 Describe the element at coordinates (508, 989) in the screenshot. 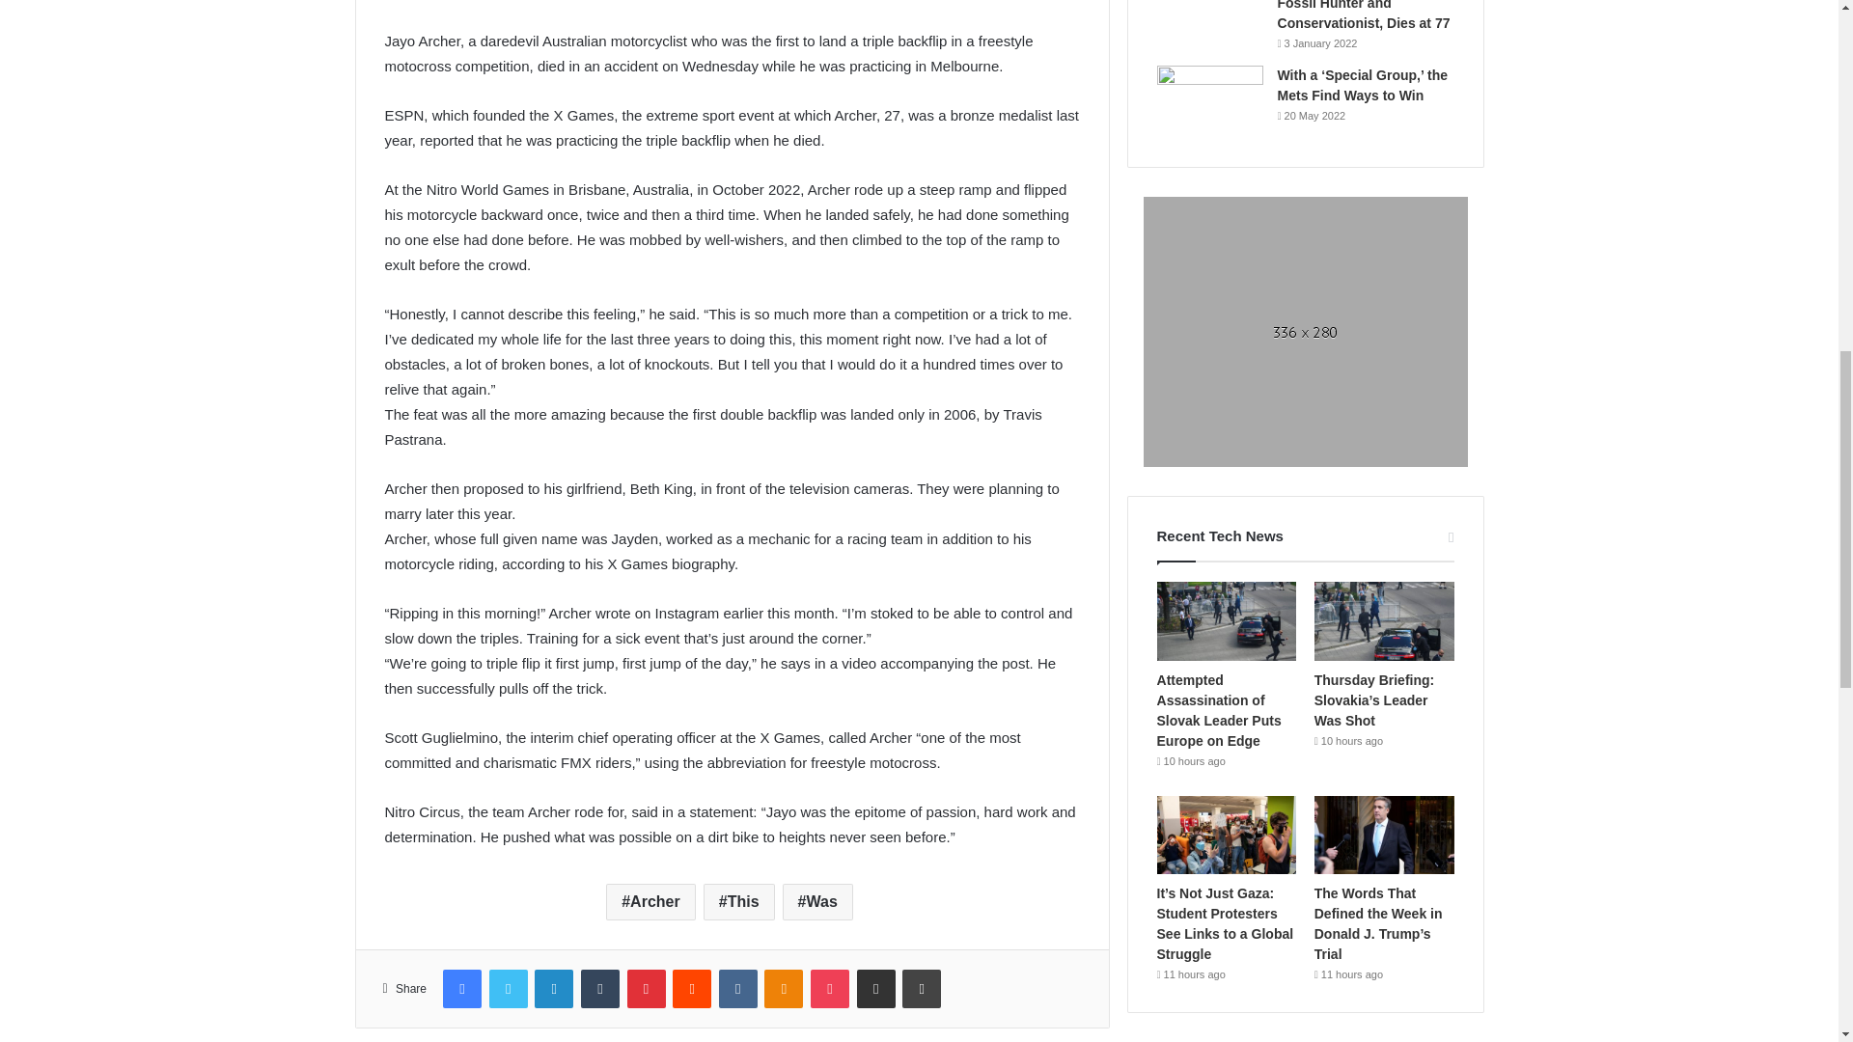

I see `Twitter` at that location.